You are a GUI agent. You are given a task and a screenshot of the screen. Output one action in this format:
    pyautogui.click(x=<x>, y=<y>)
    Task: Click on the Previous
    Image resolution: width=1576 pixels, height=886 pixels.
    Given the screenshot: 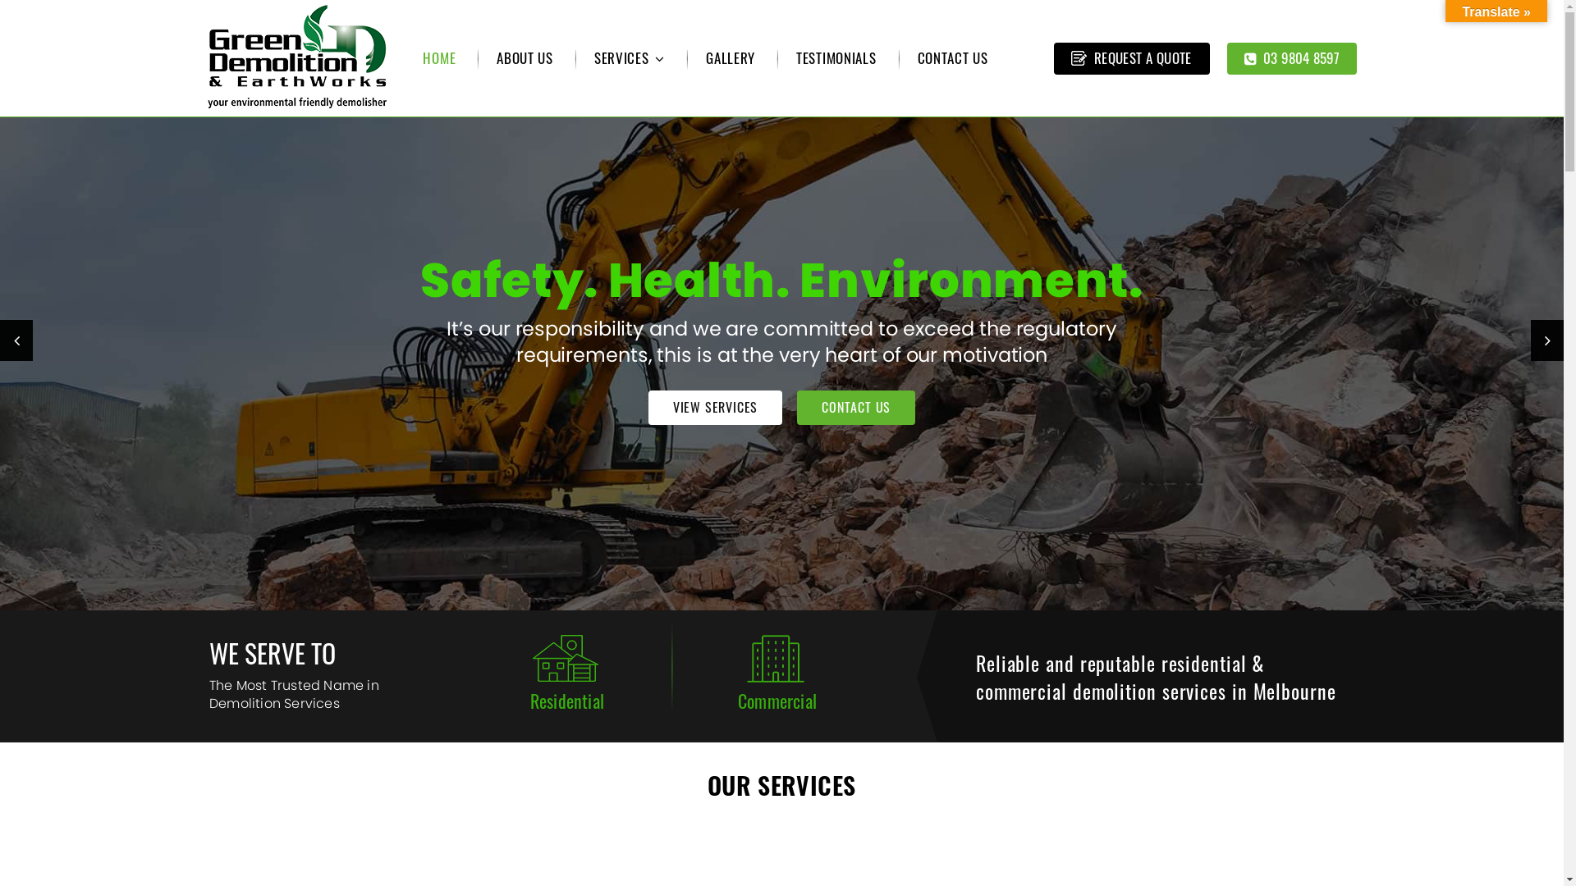 What is the action you would take?
    pyautogui.click(x=16, y=340)
    